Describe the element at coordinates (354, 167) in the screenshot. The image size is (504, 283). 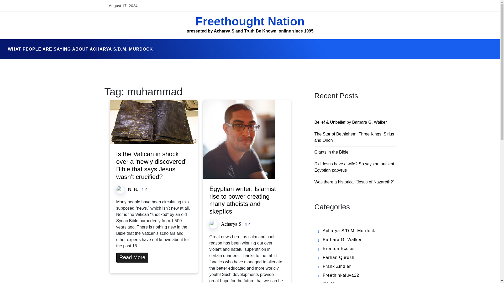
I see `Did Jesus have a wife? So says an ancient Egyptian papyrus` at that location.